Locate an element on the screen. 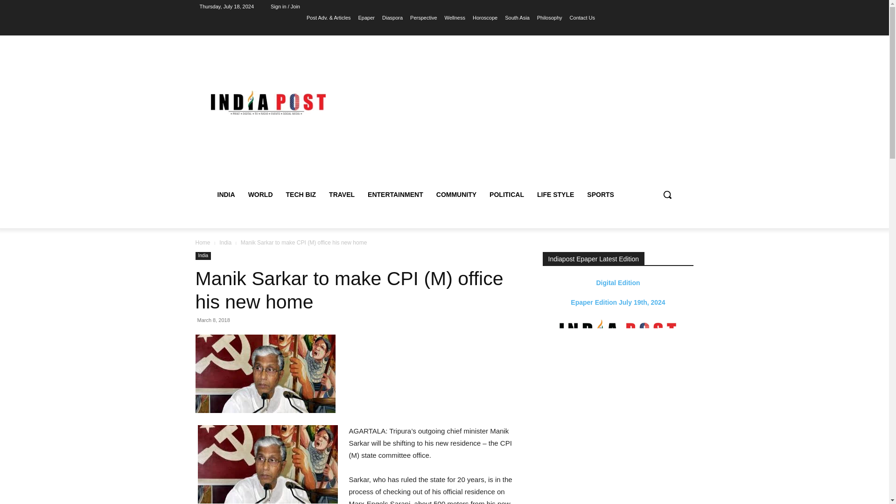 The height and width of the screenshot is (504, 896). View all posts in India is located at coordinates (225, 243).